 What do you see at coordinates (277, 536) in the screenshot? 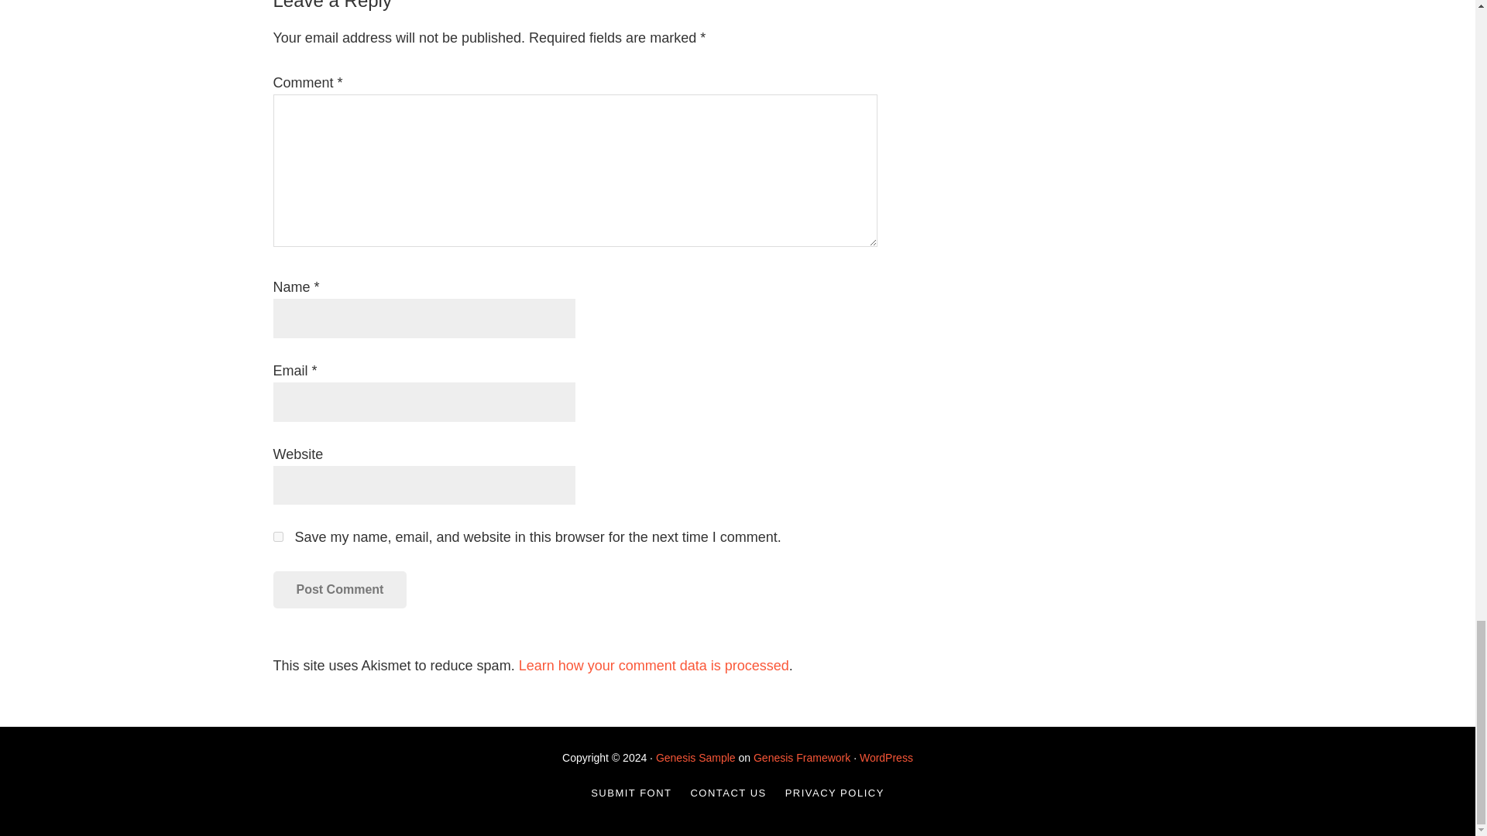
I see `yes` at bounding box center [277, 536].